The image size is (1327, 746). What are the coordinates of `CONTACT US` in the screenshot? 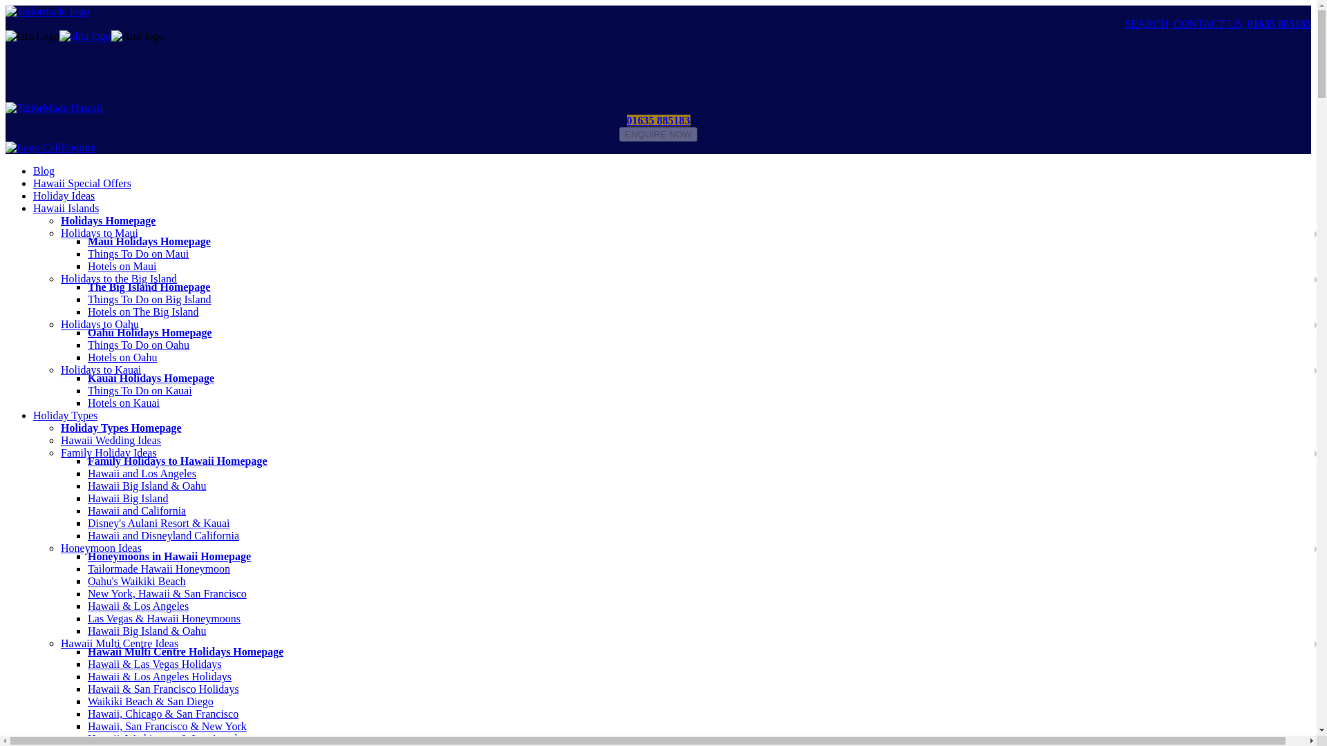 It's located at (1207, 23).